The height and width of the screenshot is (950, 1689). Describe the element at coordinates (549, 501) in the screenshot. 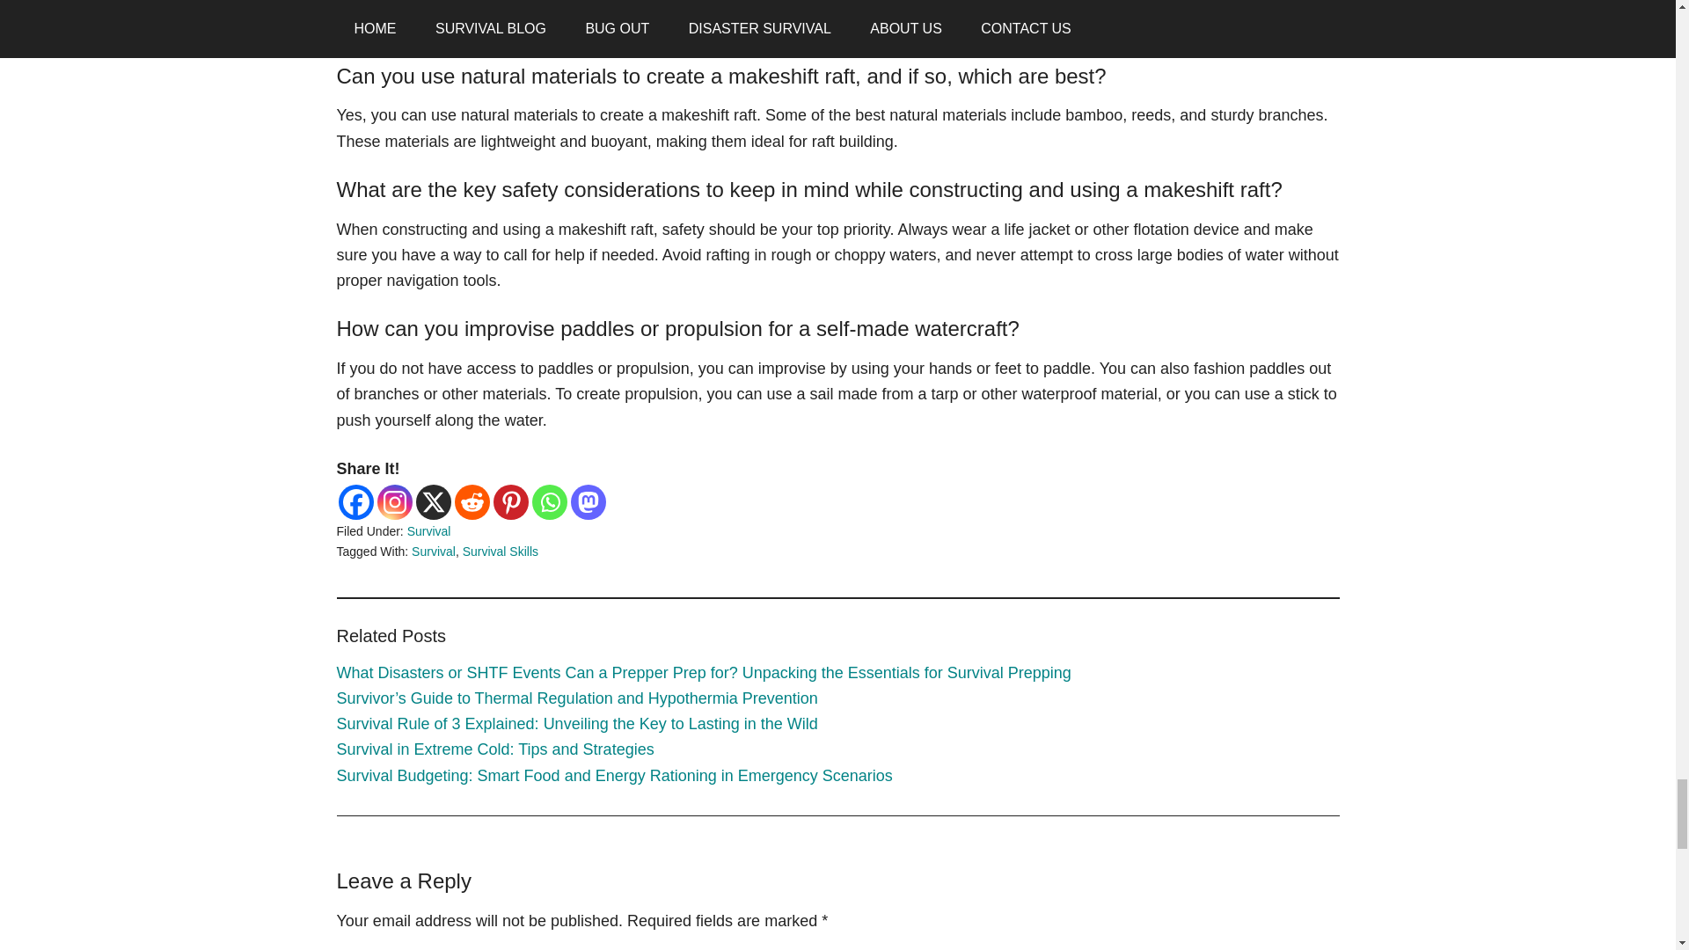

I see `Whatsapp` at that location.